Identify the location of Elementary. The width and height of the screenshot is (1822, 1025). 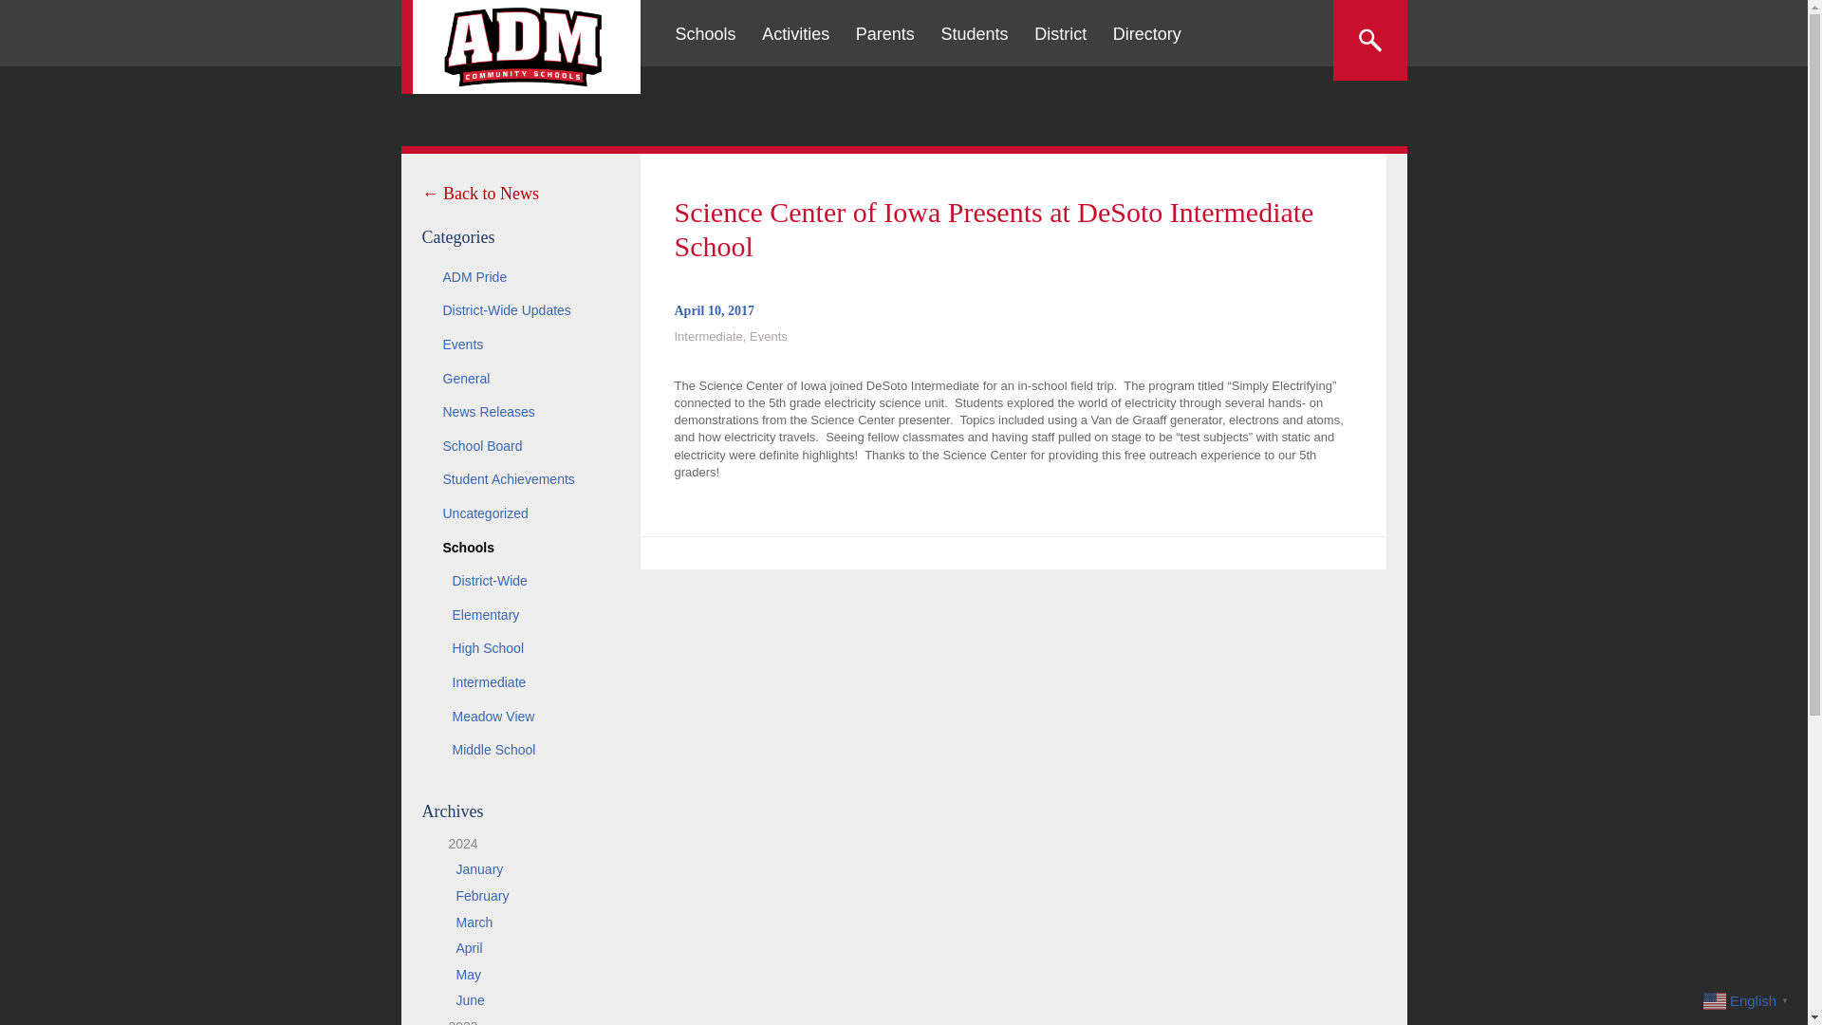
(520, 615).